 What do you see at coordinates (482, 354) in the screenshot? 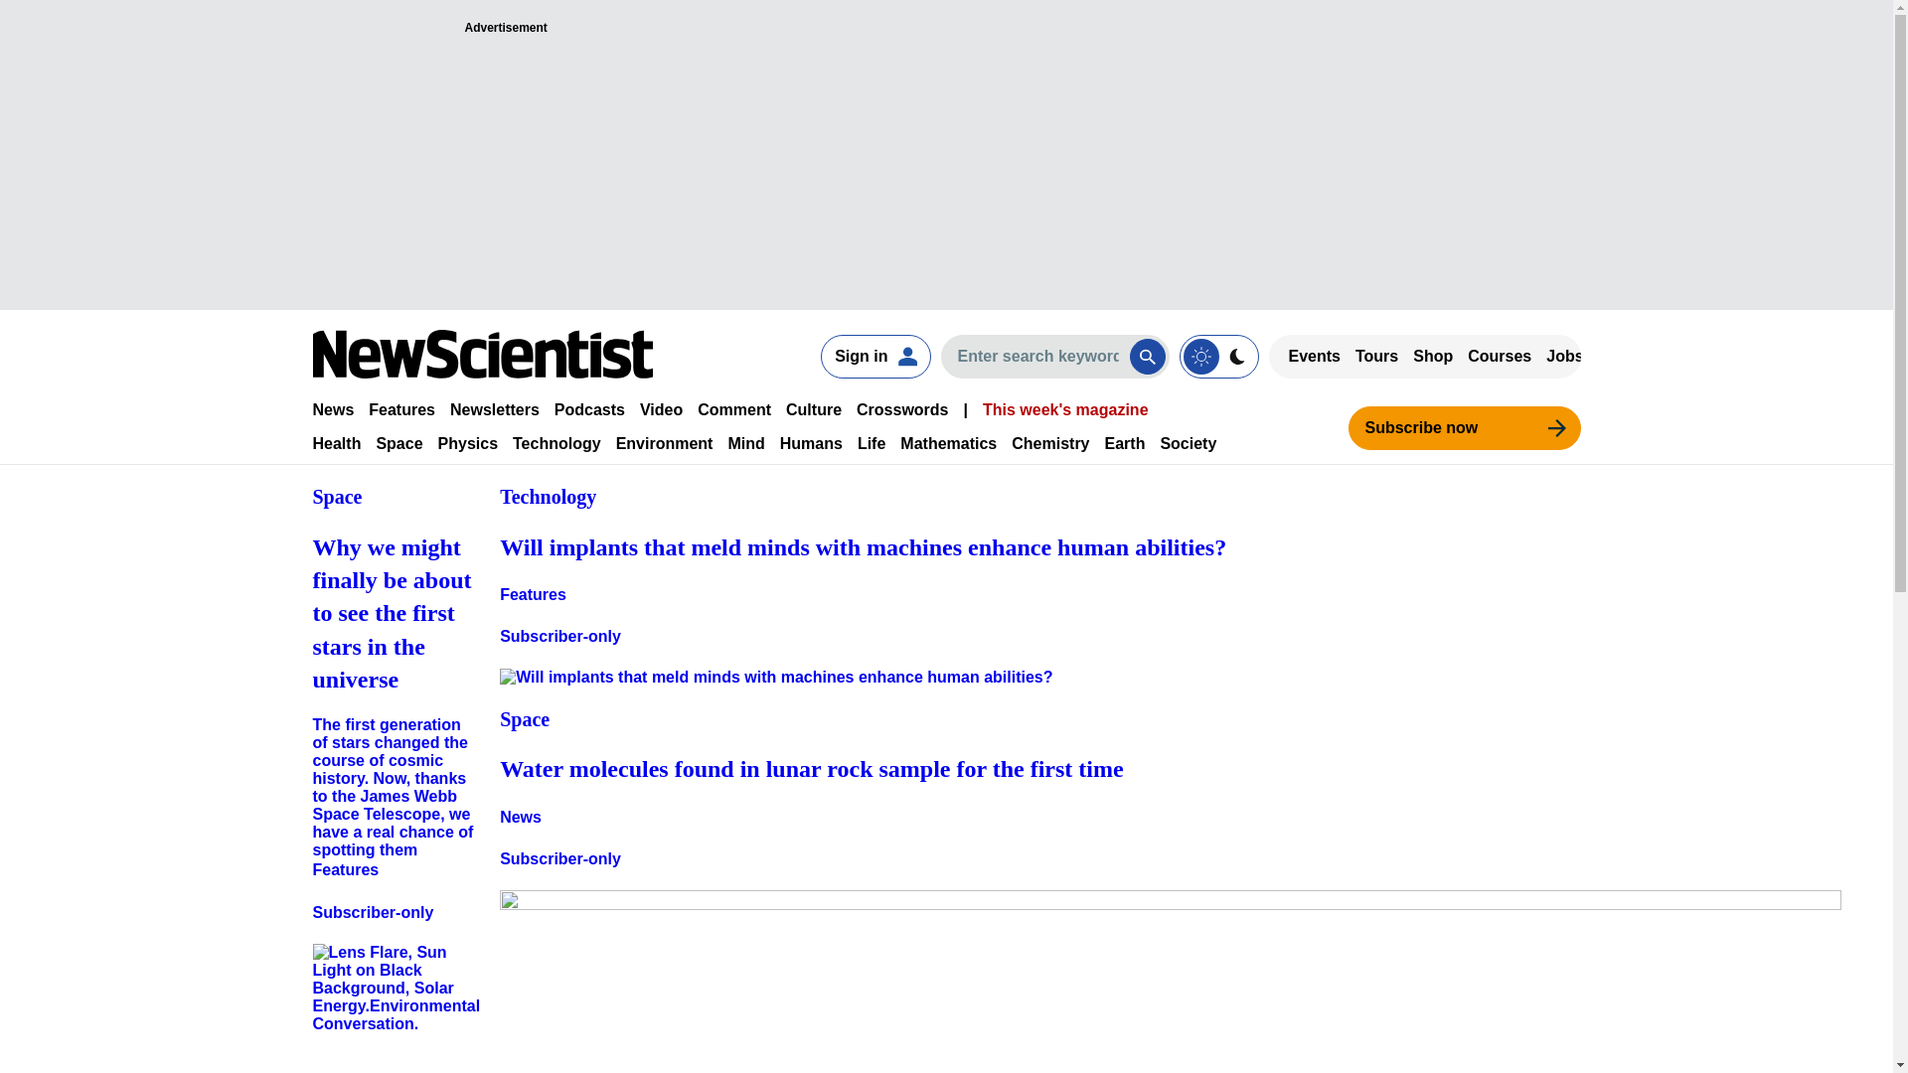
I see `Link to the homepage` at bounding box center [482, 354].